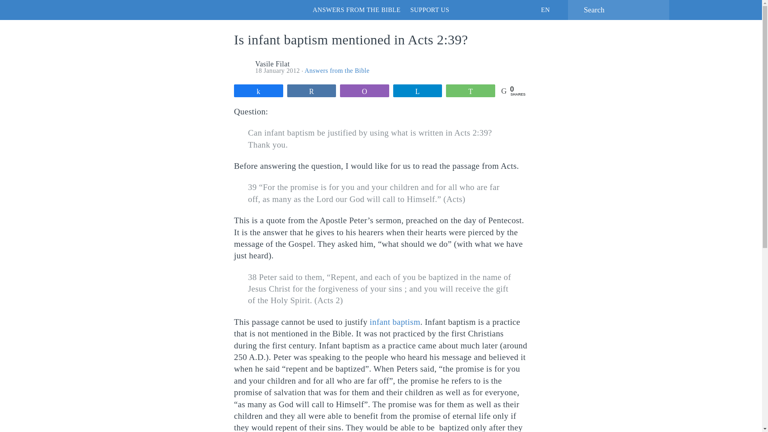 This screenshot has height=432, width=768. I want to click on ANSWERS FROM THE BIBLE, so click(356, 10).